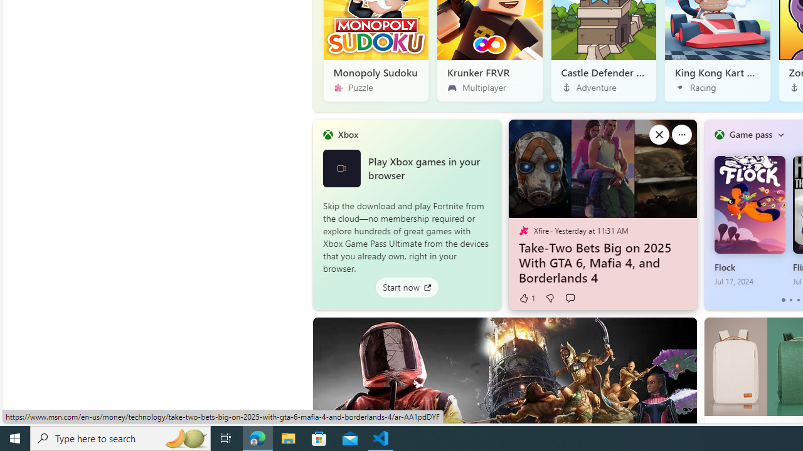 The height and width of the screenshot is (451, 803). What do you see at coordinates (341, 168) in the screenshot?
I see `Xbox Logo` at bounding box center [341, 168].